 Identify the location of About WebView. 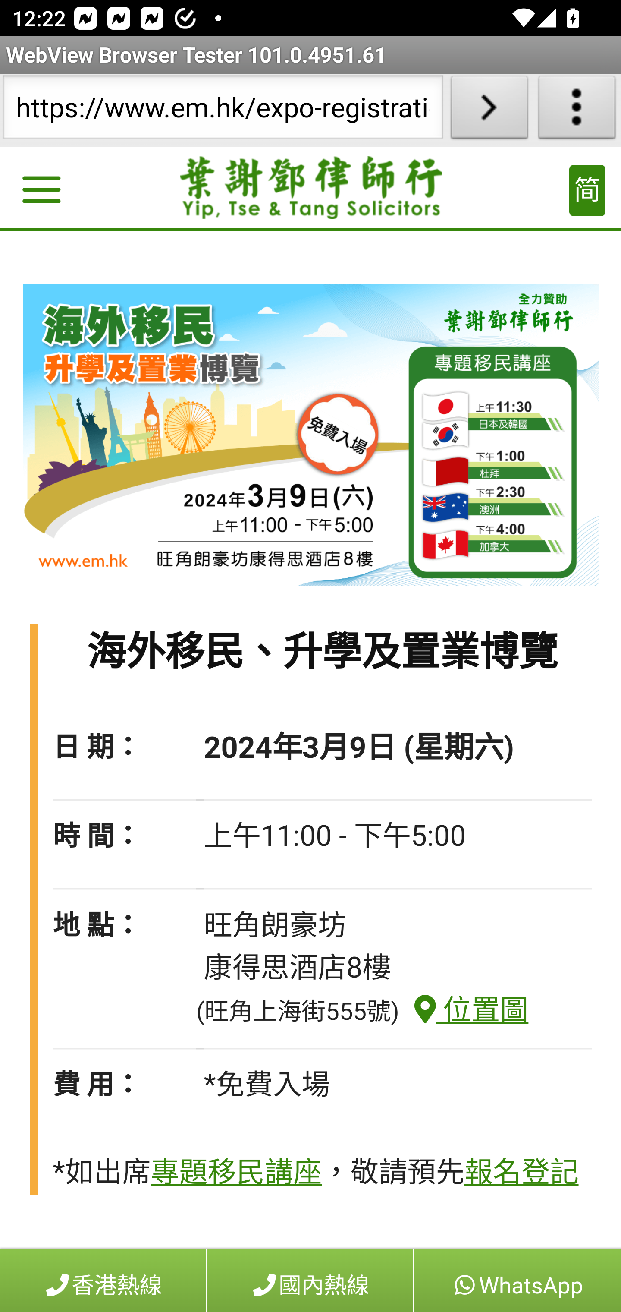
(577, 110).